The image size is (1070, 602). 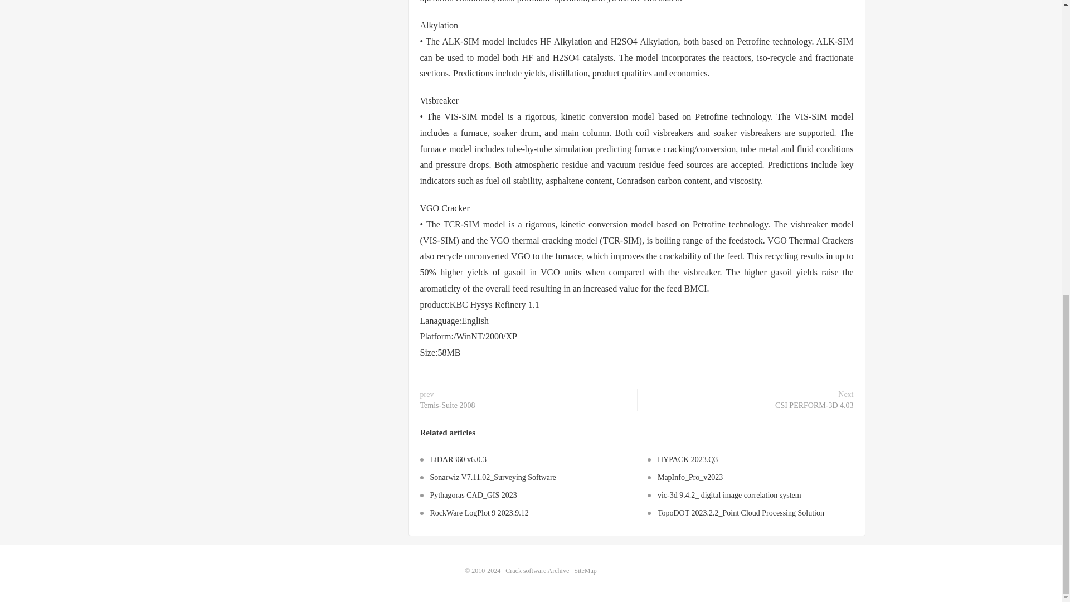 I want to click on HYPACK 2023.Q3, so click(x=688, y=459).